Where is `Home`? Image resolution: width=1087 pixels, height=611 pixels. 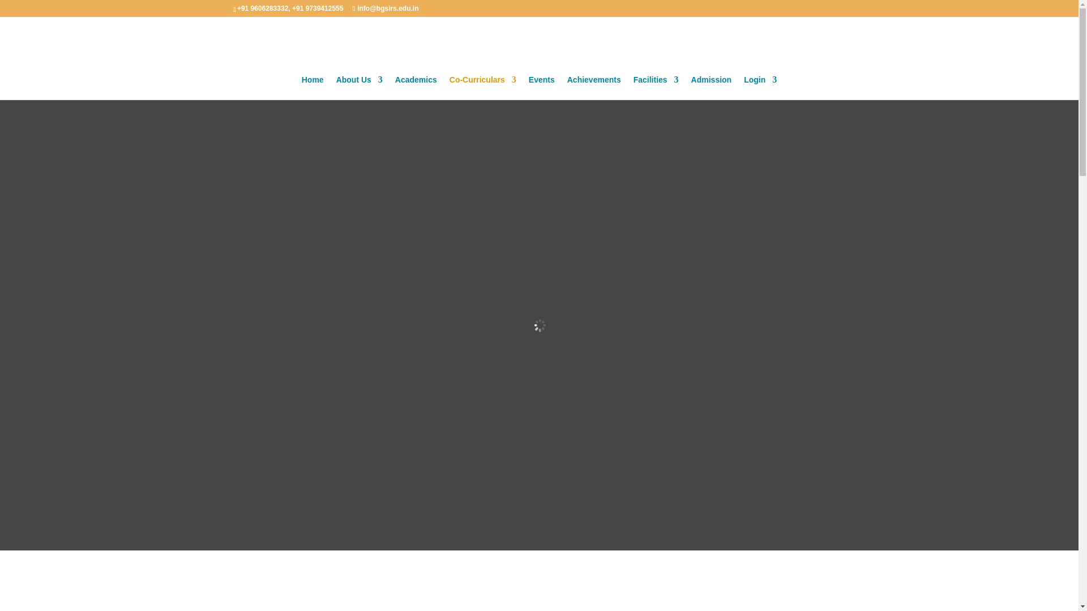
Home is located at coordinates (313, 87).